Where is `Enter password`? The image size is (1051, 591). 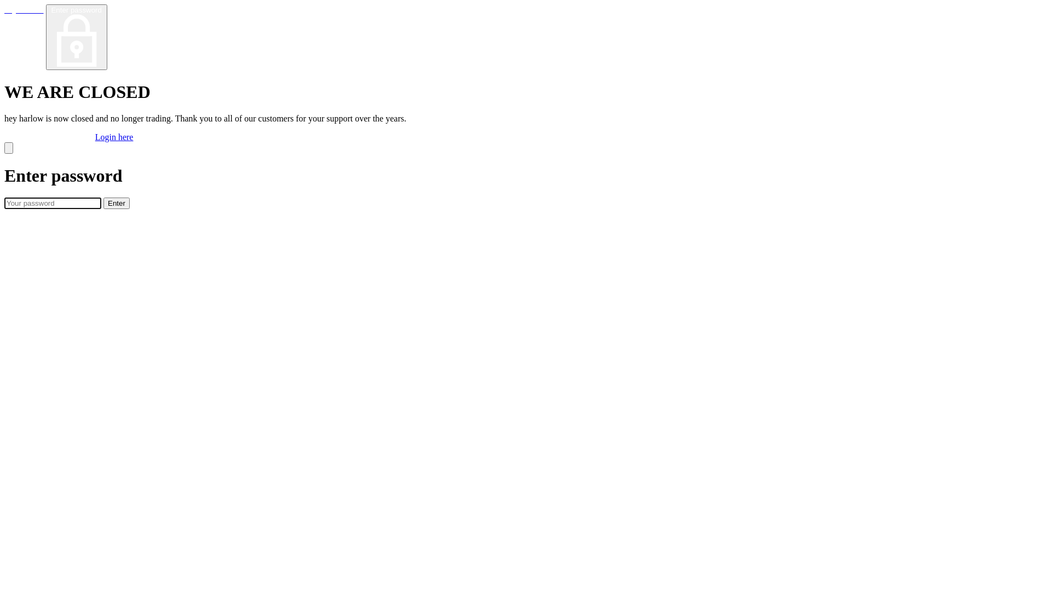 Enter password is located at coordinates (77, 37).